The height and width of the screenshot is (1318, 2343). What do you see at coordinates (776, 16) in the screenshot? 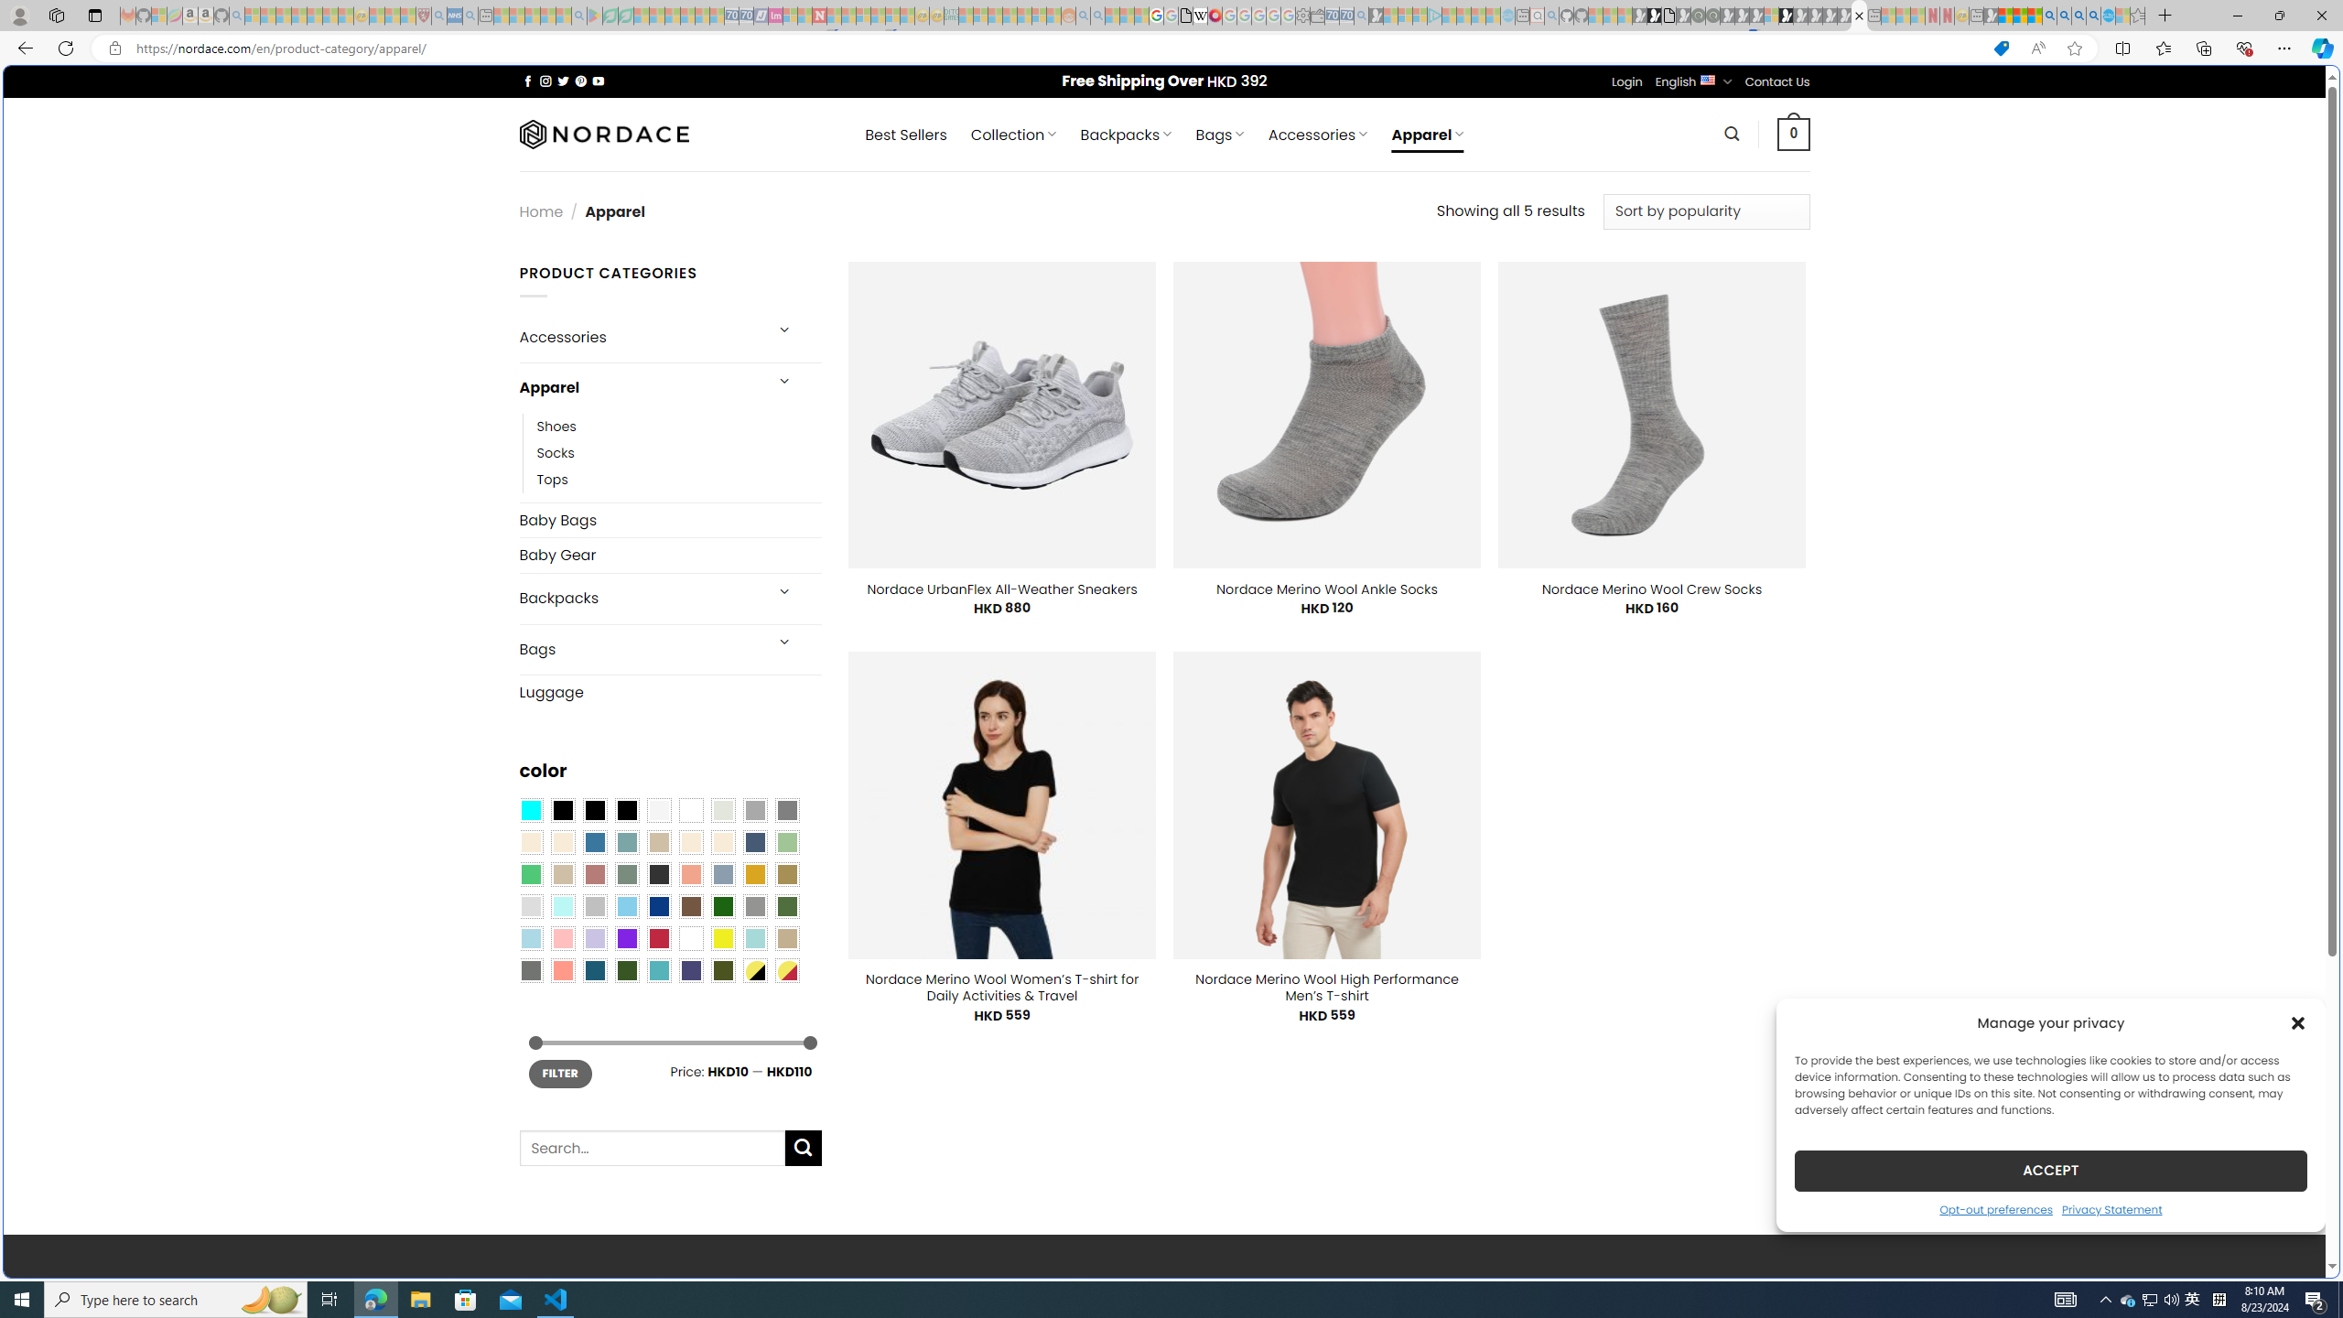
I see `Jobs - lastminute.com Investor Portal - Sleeping` at bounding box center [776, 16].